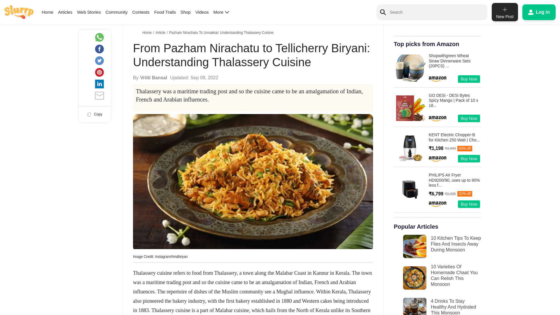  I want to click on New Post, so click(505, 12).